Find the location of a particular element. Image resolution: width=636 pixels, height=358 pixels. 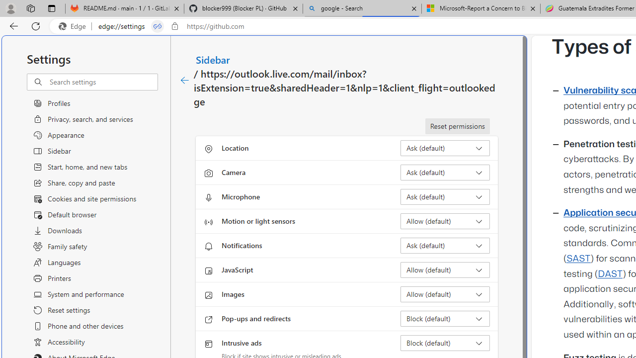

Edge is located at coordinates (75, 26).